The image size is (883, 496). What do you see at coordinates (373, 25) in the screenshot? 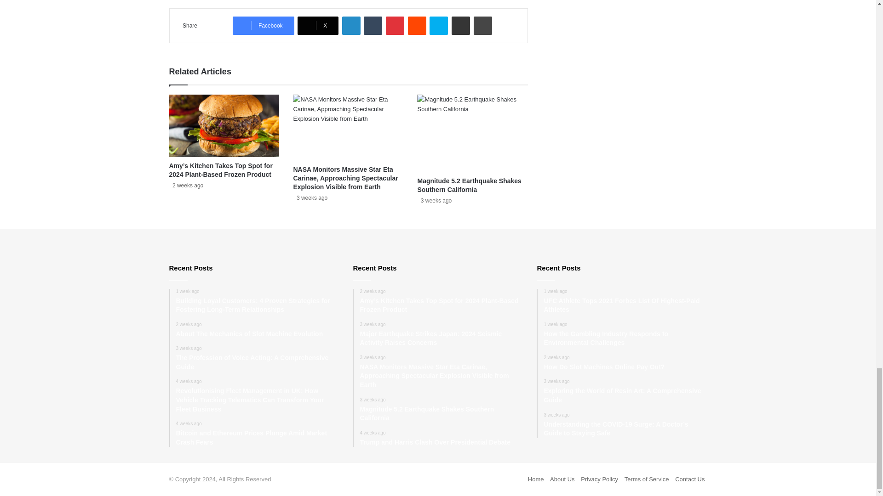
I see `Tumblr` at bounding box center [373, 25].